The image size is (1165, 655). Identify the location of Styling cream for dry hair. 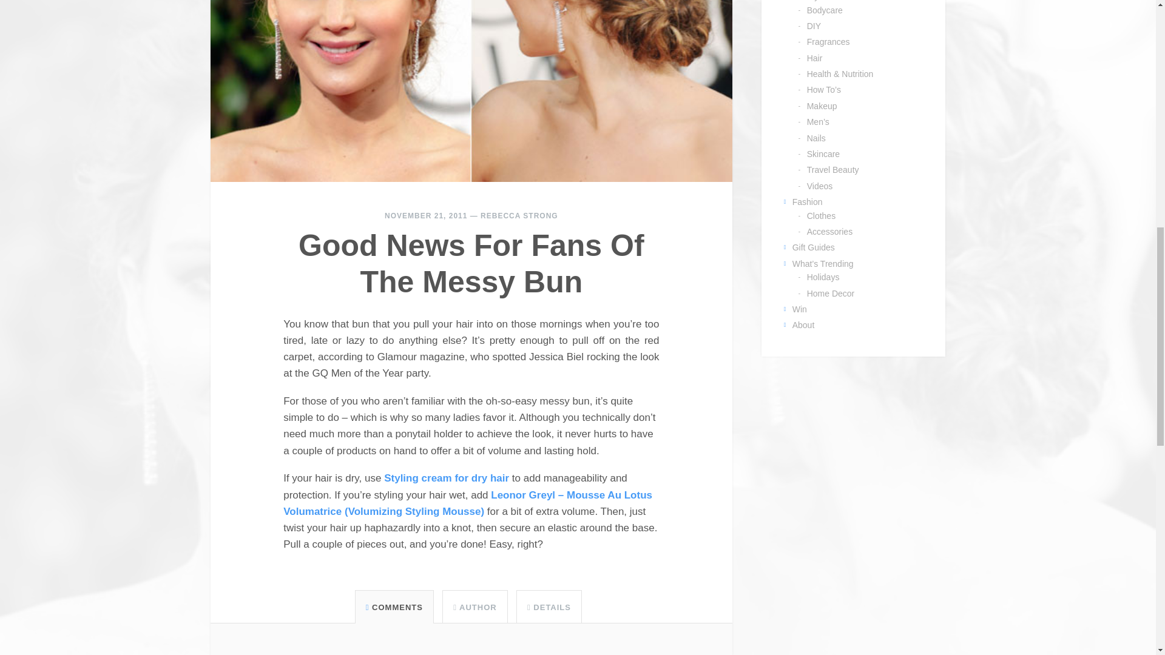
(447, 478).